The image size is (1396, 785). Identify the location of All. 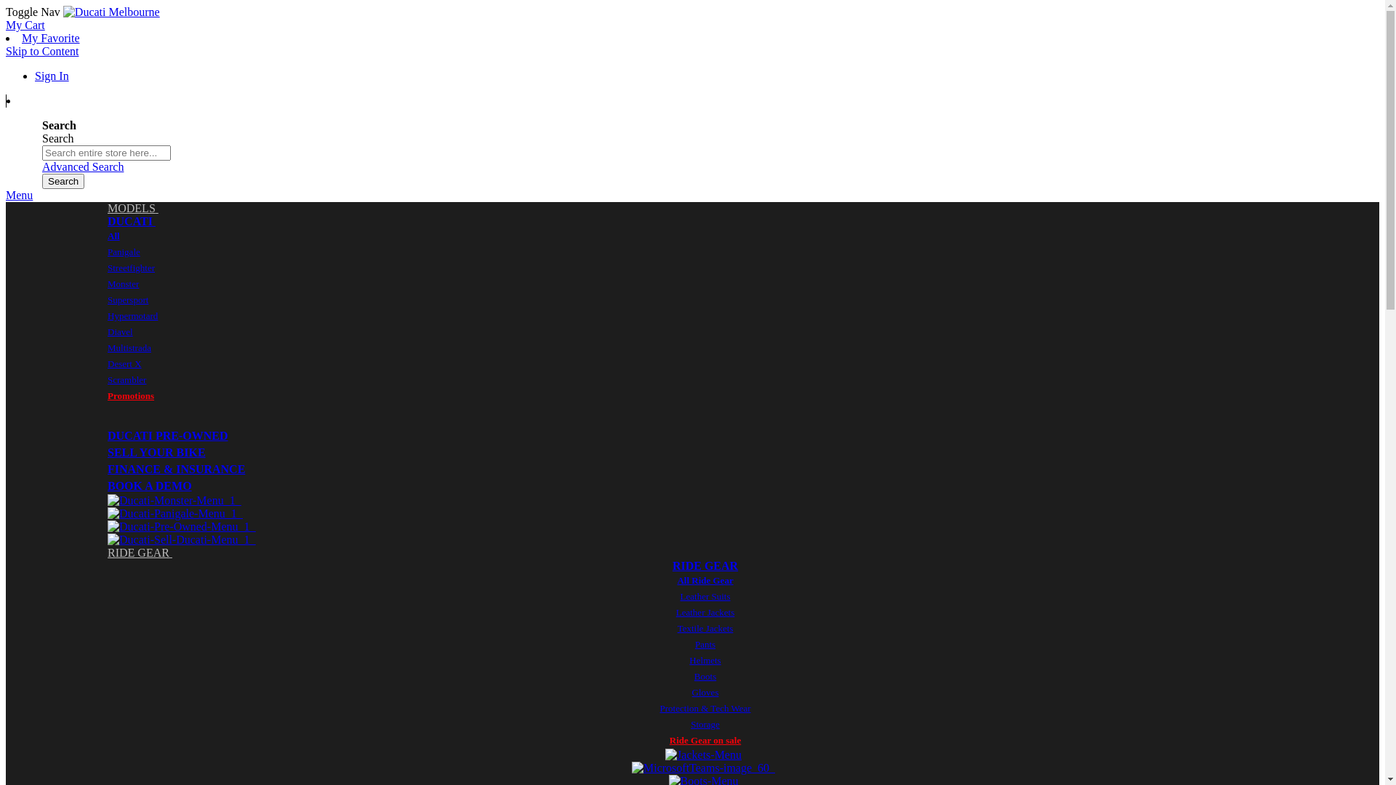
(113, 235).